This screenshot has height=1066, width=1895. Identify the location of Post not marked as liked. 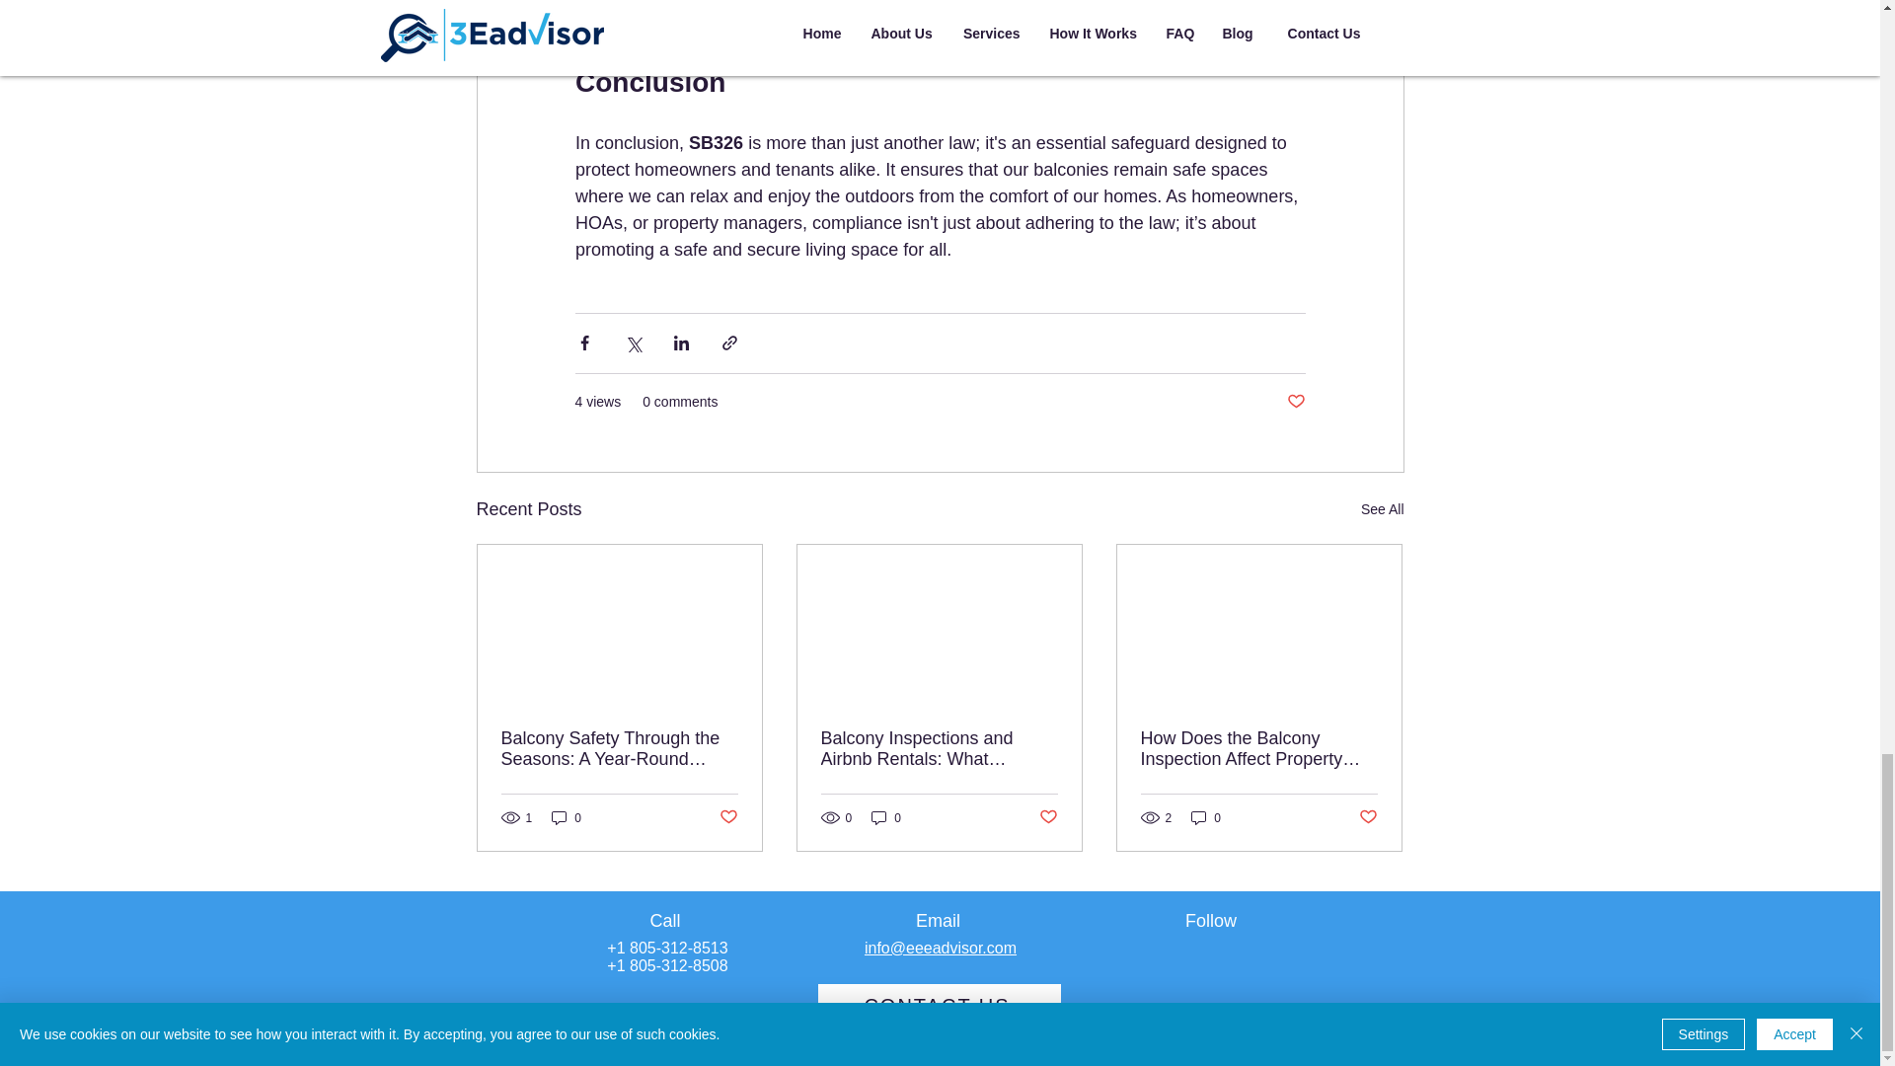
(726, 817).